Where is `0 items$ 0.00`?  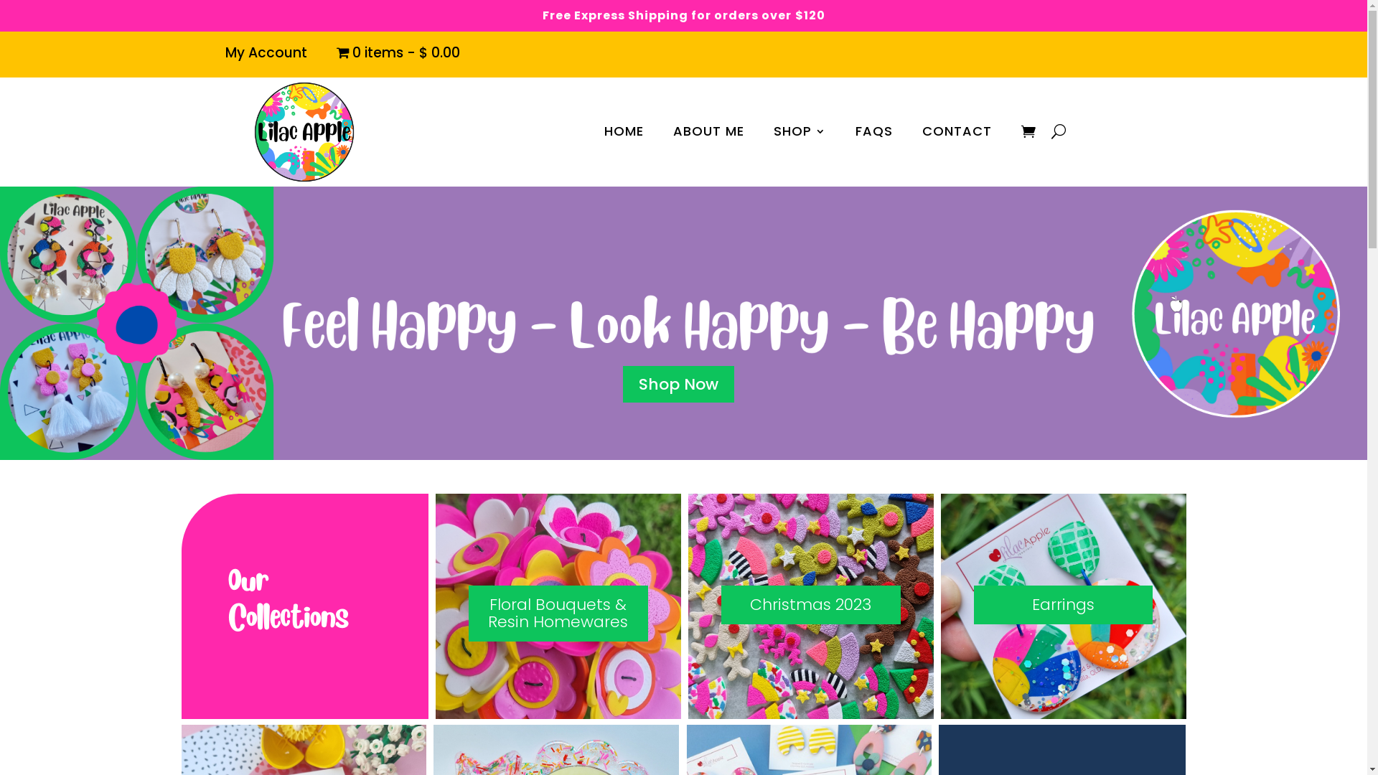 0 items$ 0.00 is located at coordinates (398, 56).